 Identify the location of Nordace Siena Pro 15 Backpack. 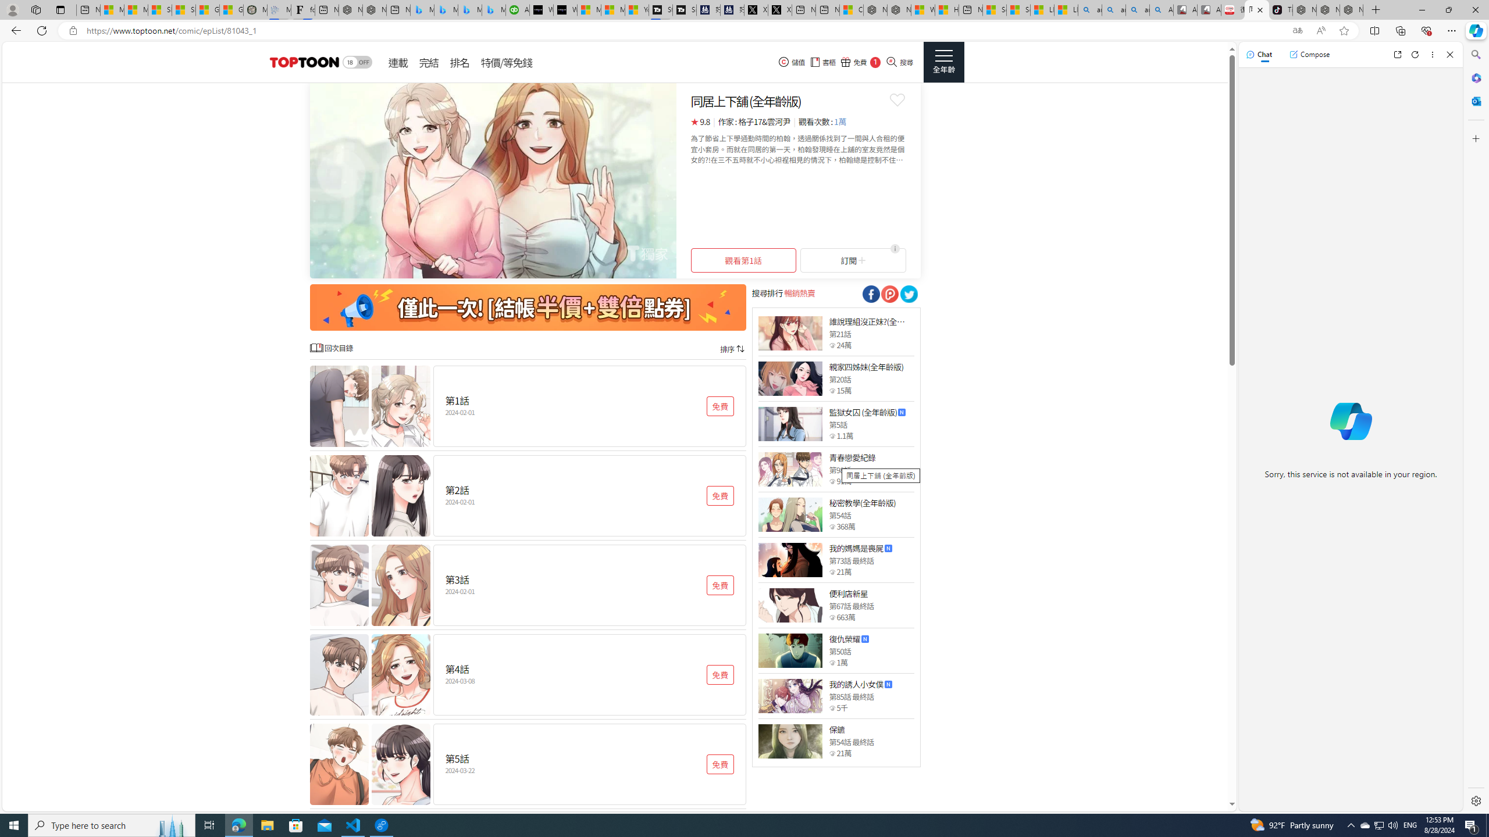
(1328, 10).